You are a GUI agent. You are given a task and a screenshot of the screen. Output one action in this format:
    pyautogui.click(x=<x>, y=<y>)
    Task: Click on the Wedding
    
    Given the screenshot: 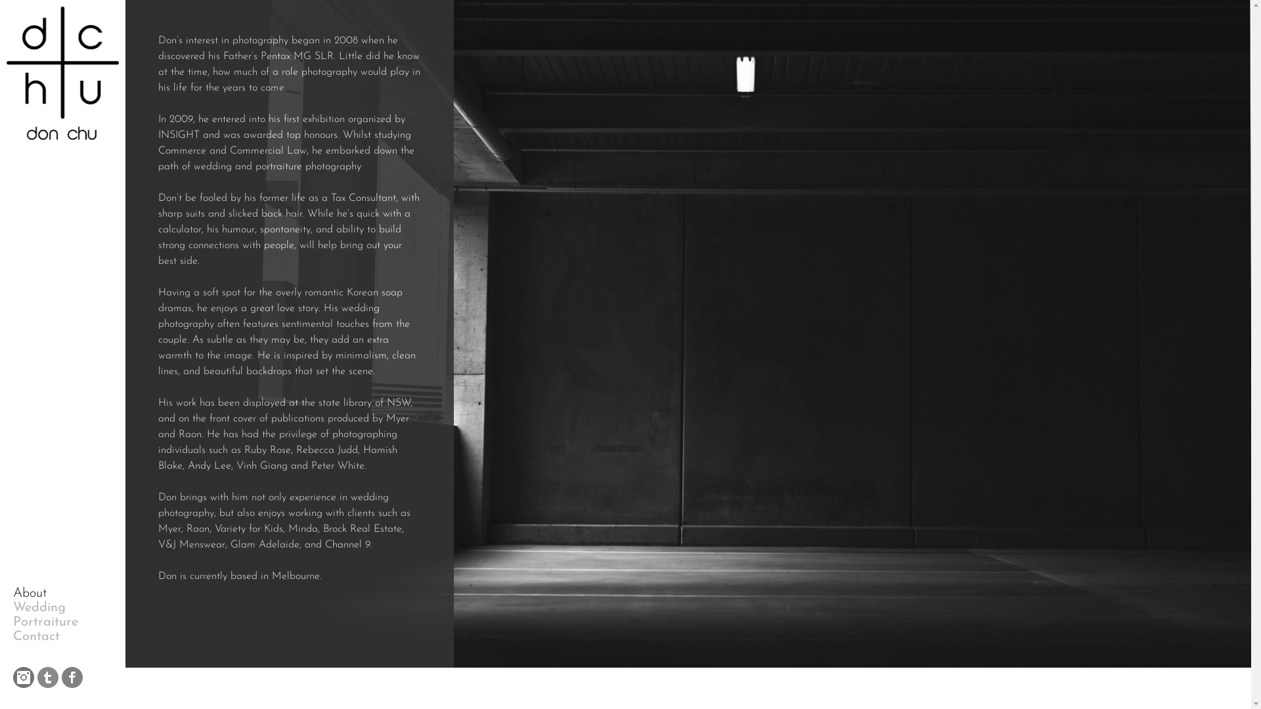 What is the action you would take?
    pyautogui.click(x=48, y=608)
    